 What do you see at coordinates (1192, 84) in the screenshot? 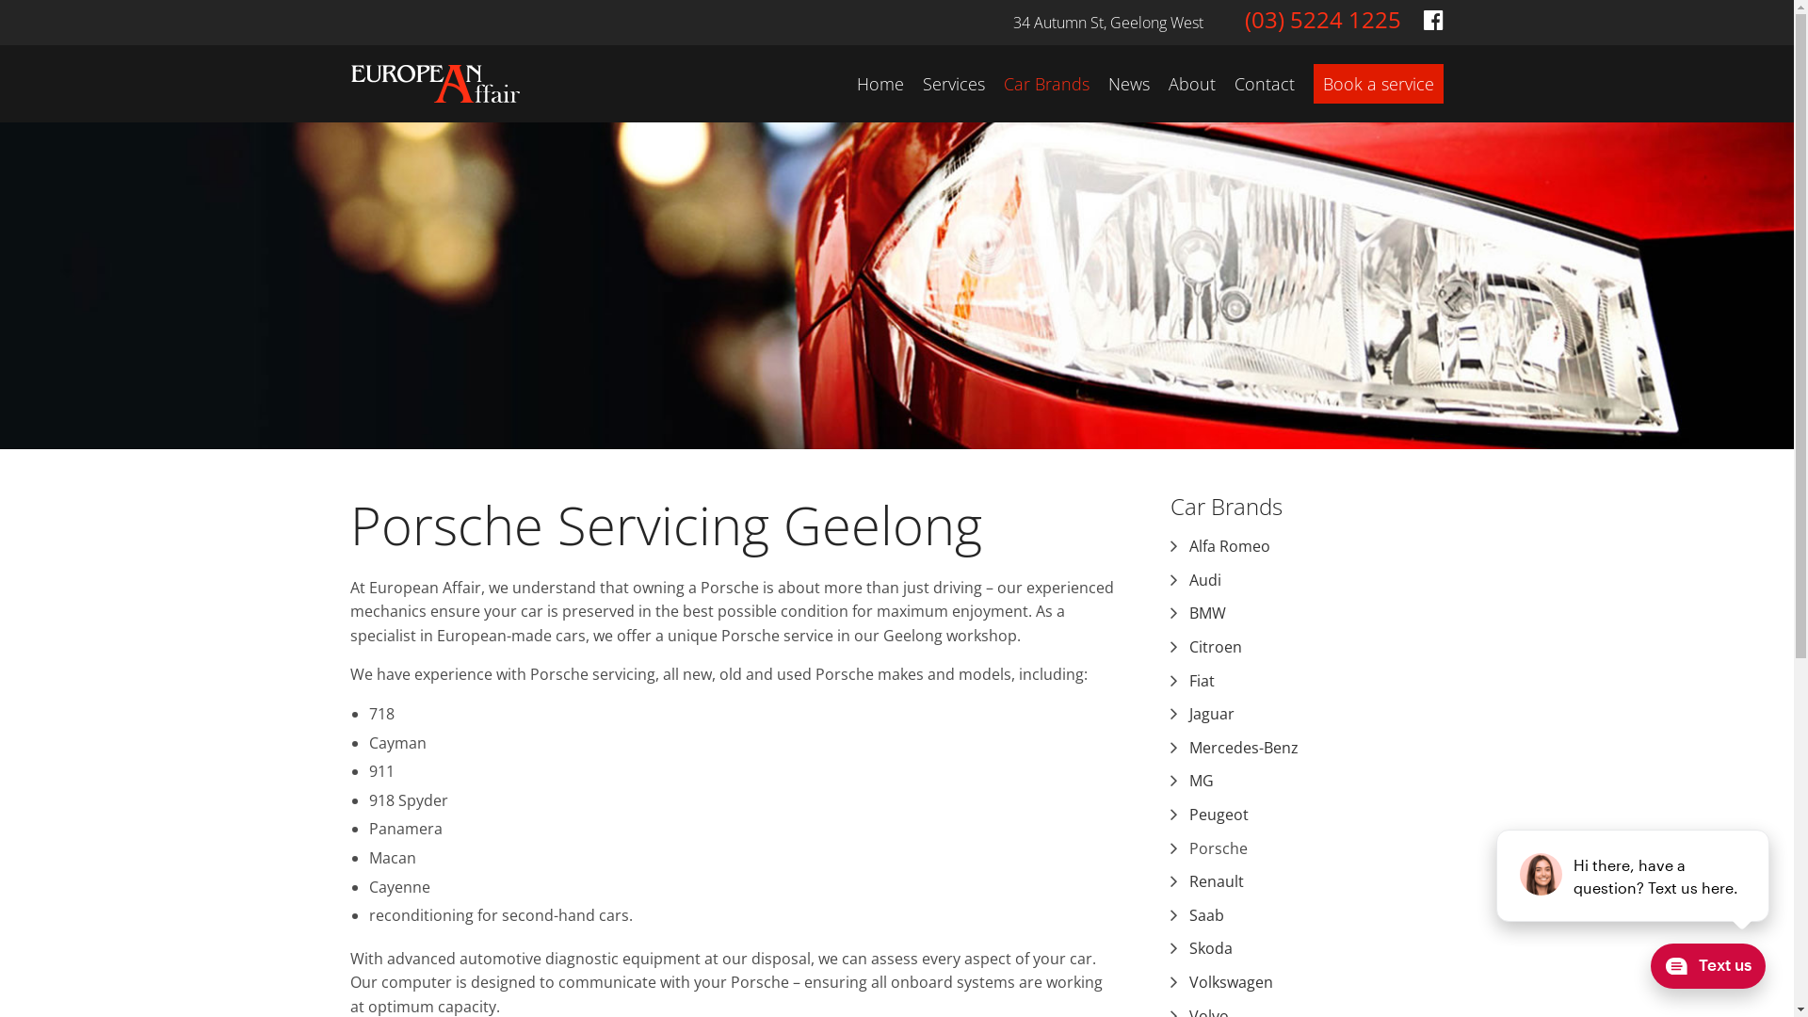
I see `About` at bounding box center [1192, 84].